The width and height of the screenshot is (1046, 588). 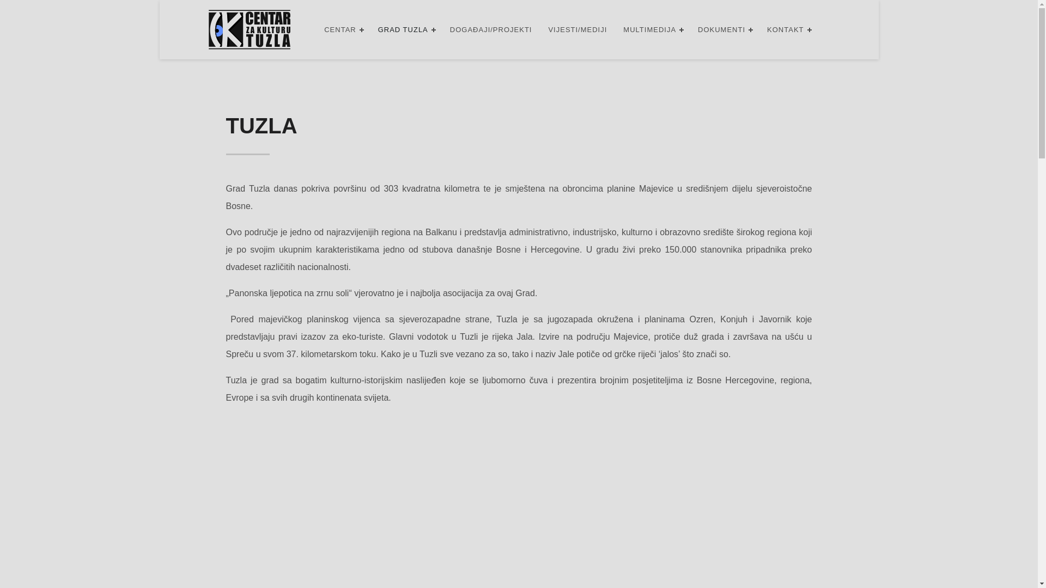 What do you see at coordinates (786, 29) in the screenshot?
I see `KONTAKT` at bounding box center [786, 29].